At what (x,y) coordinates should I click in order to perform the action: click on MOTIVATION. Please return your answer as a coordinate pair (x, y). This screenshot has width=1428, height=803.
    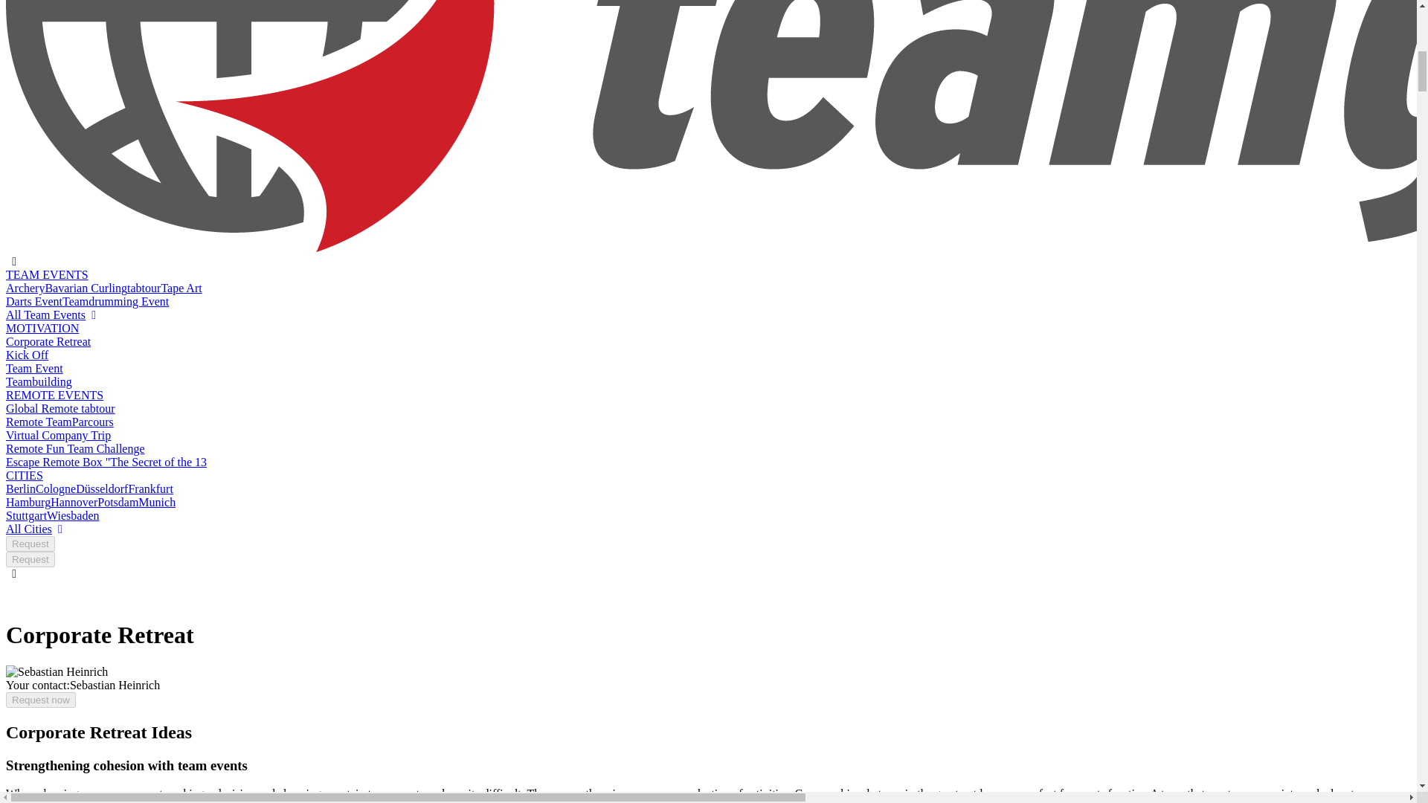
    Looking at the image, I should click on (42, 329).